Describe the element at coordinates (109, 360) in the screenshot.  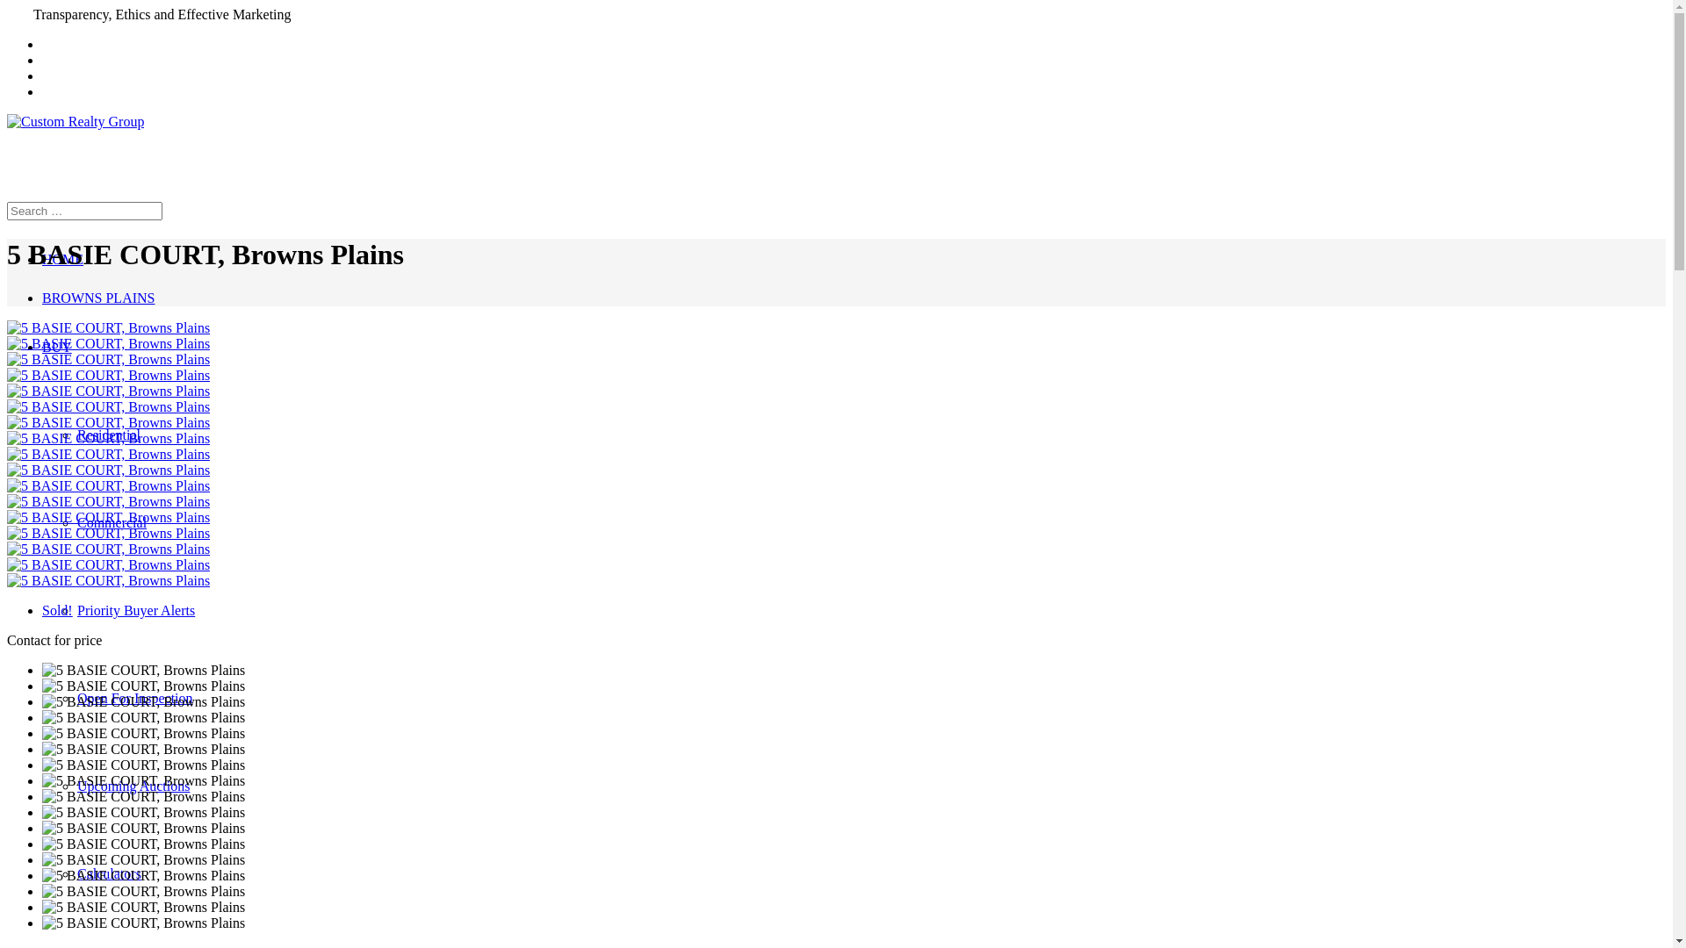
I see `5 BASIE COURT, Browns Plains` at that location.